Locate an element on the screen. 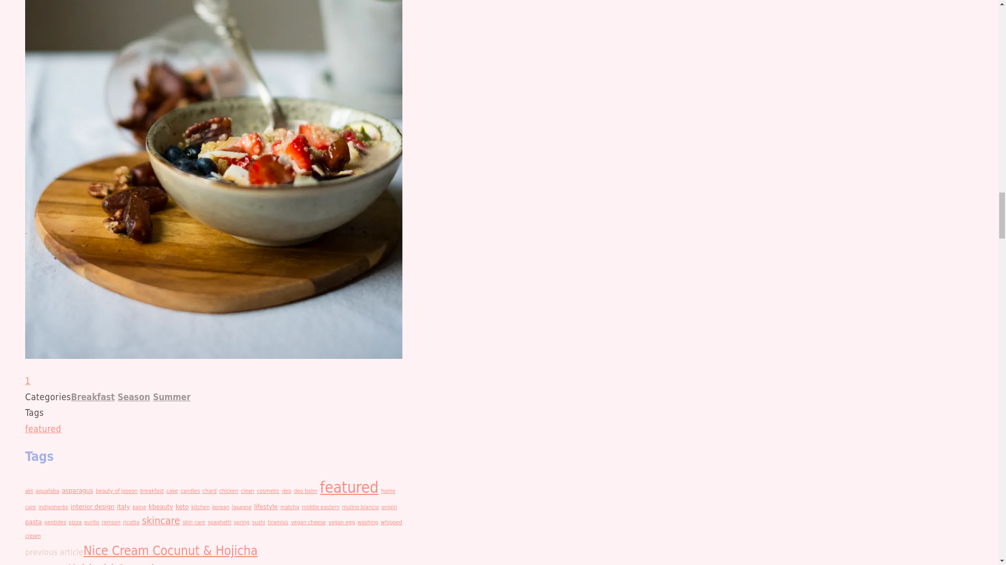  candles is located at coordinates (191, 491).